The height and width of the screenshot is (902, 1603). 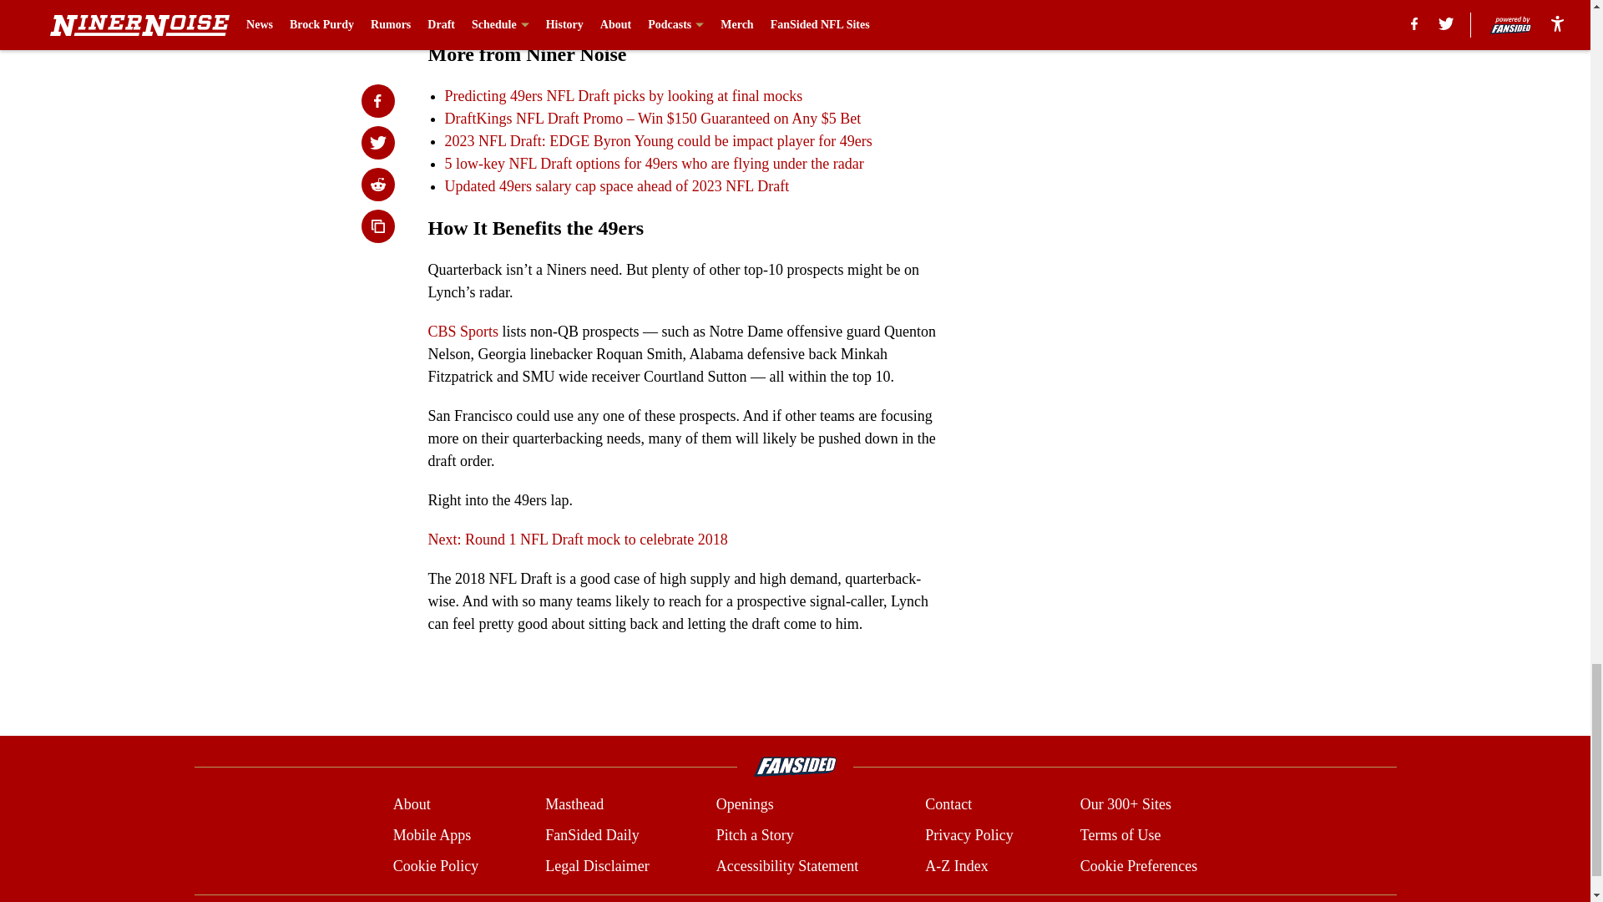 What do you see at coordinates (412, 805) in the screenshot?
I see `About` at bounding box center [412, 805].